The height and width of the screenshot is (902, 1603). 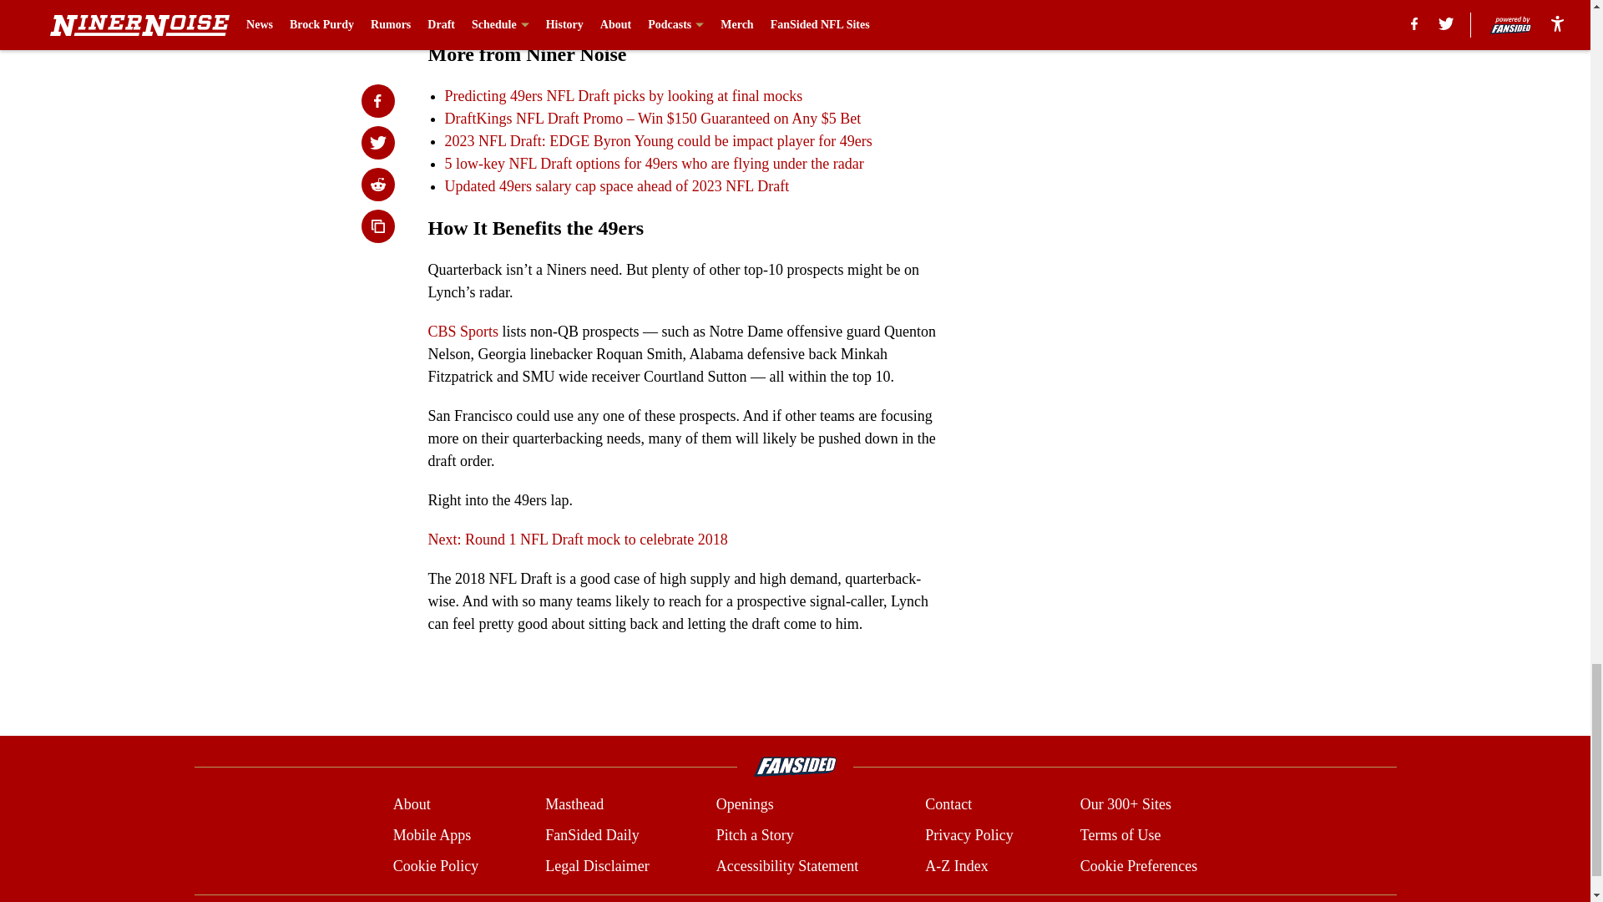 What do you see at coordinates (412, 805) in the screenshot?
I see `About` at bounding box center [412, 805].